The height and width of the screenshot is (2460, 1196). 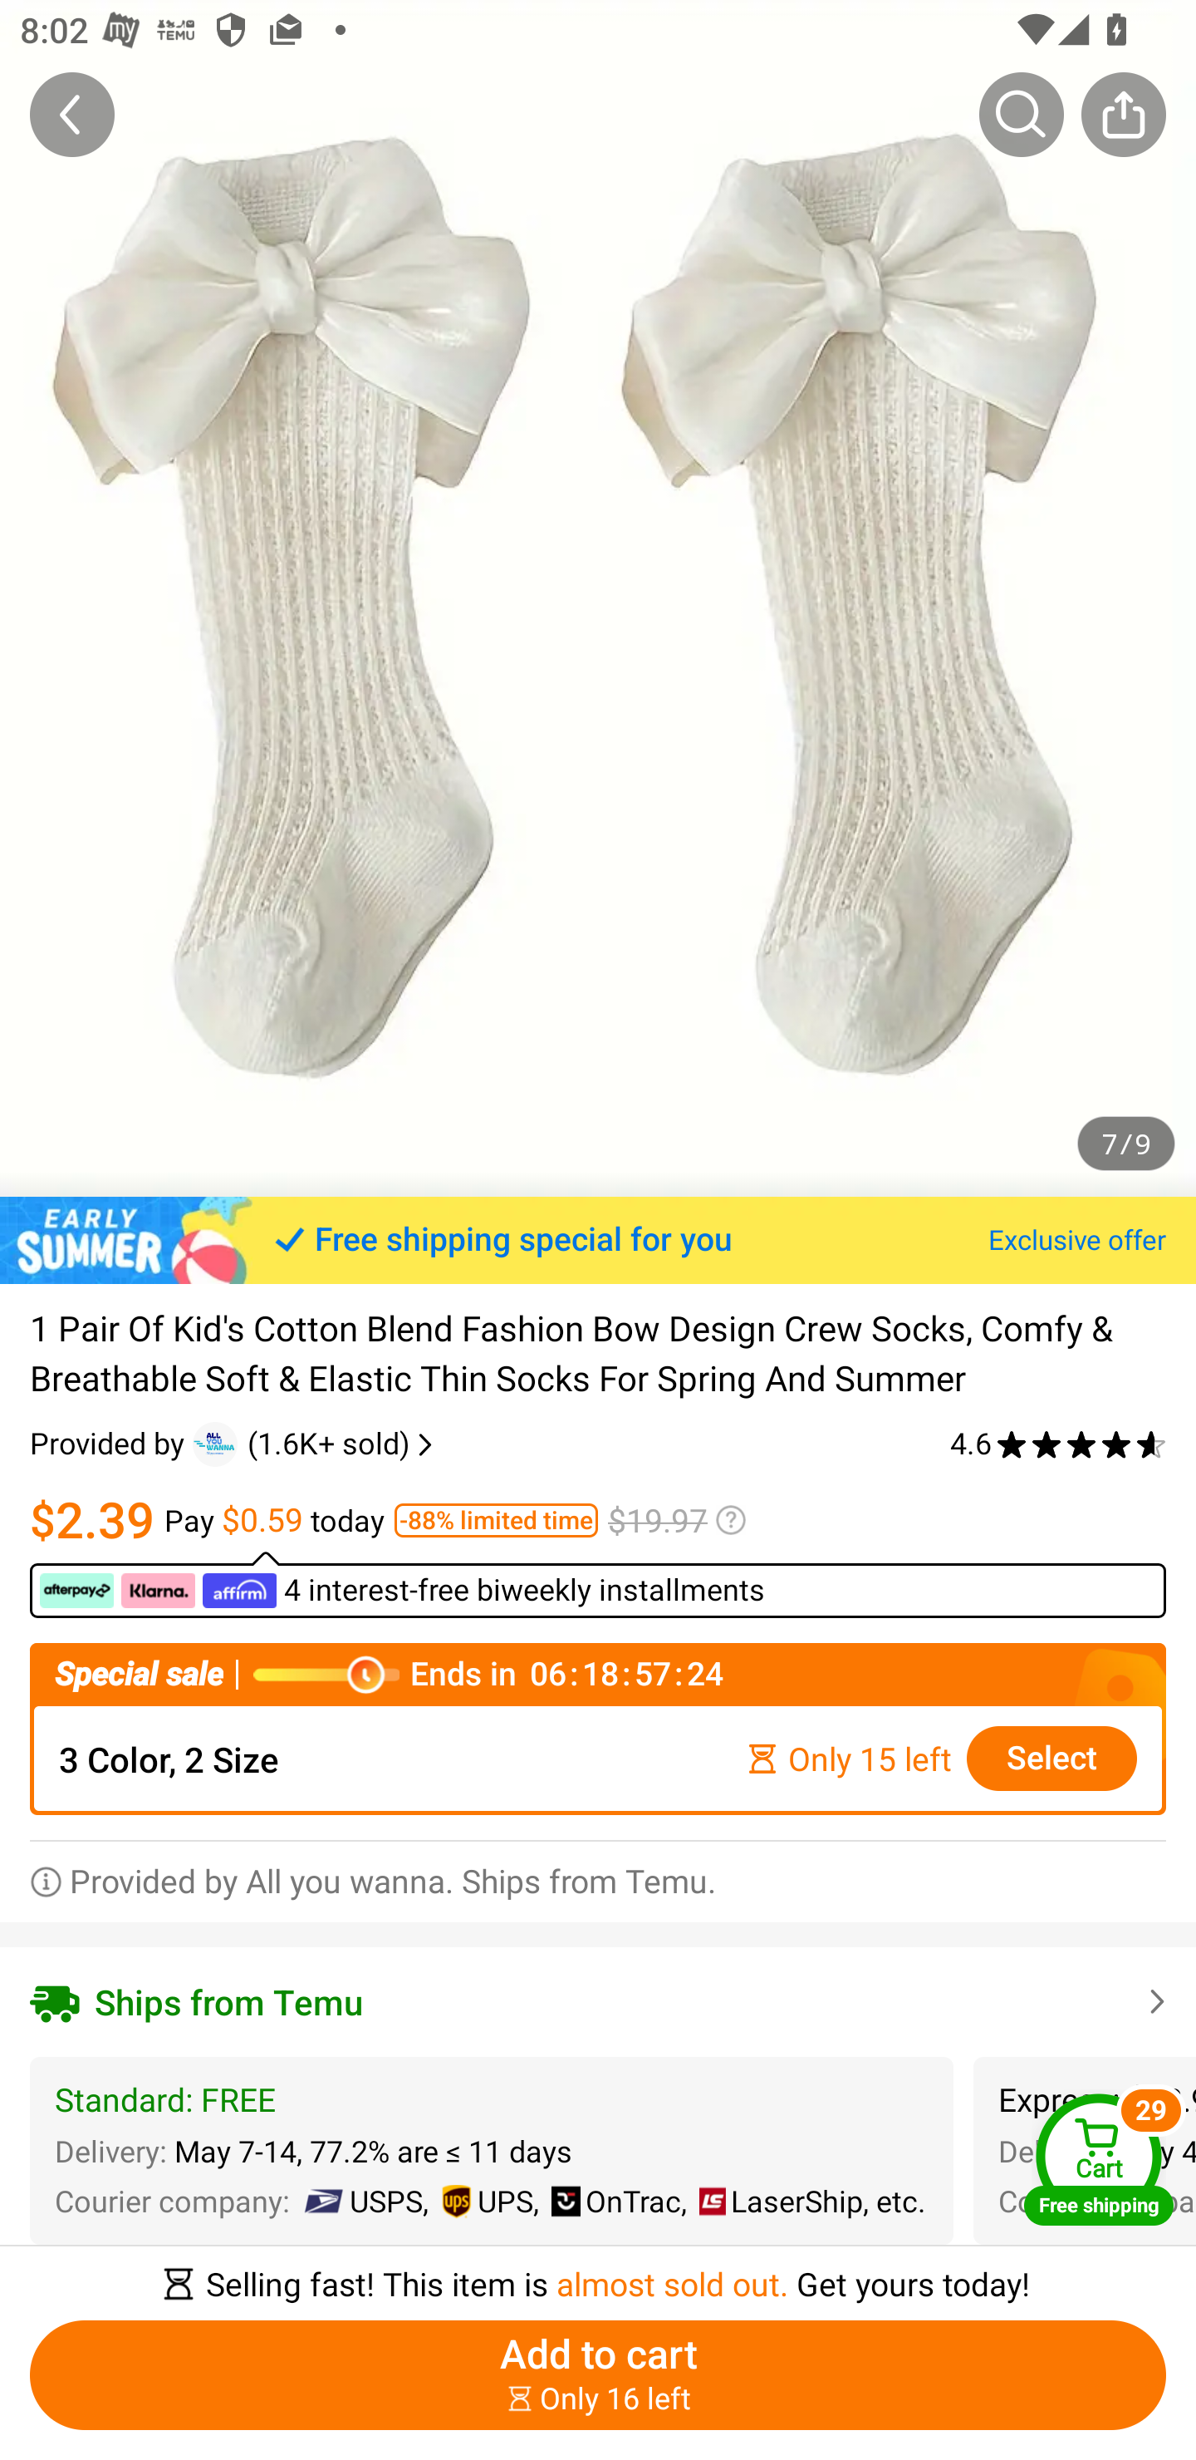 What do you see at coordinates (72, 114) in the screenshot?
I see `Back` at bounding box center [72, 114].